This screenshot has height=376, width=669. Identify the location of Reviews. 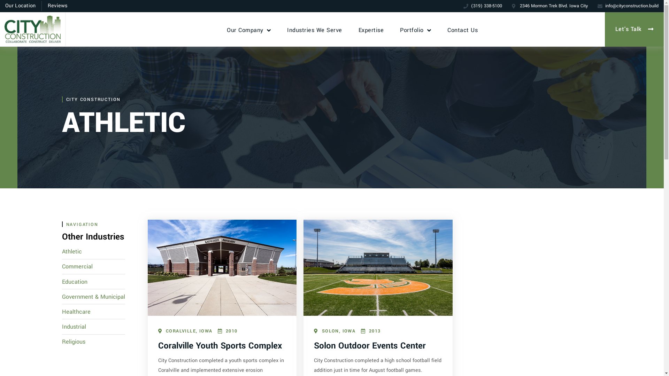
(58, 6).